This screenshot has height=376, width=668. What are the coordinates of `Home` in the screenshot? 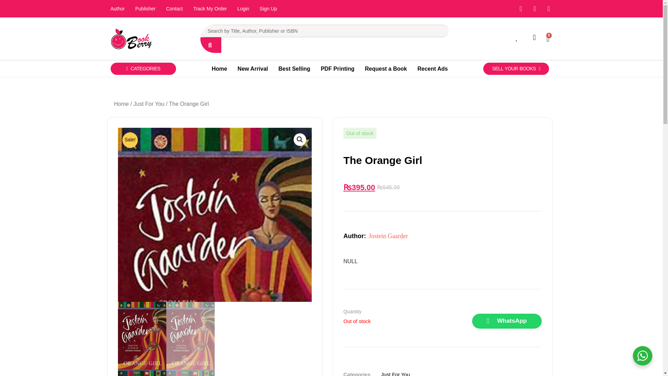 It's located at (219, 69).